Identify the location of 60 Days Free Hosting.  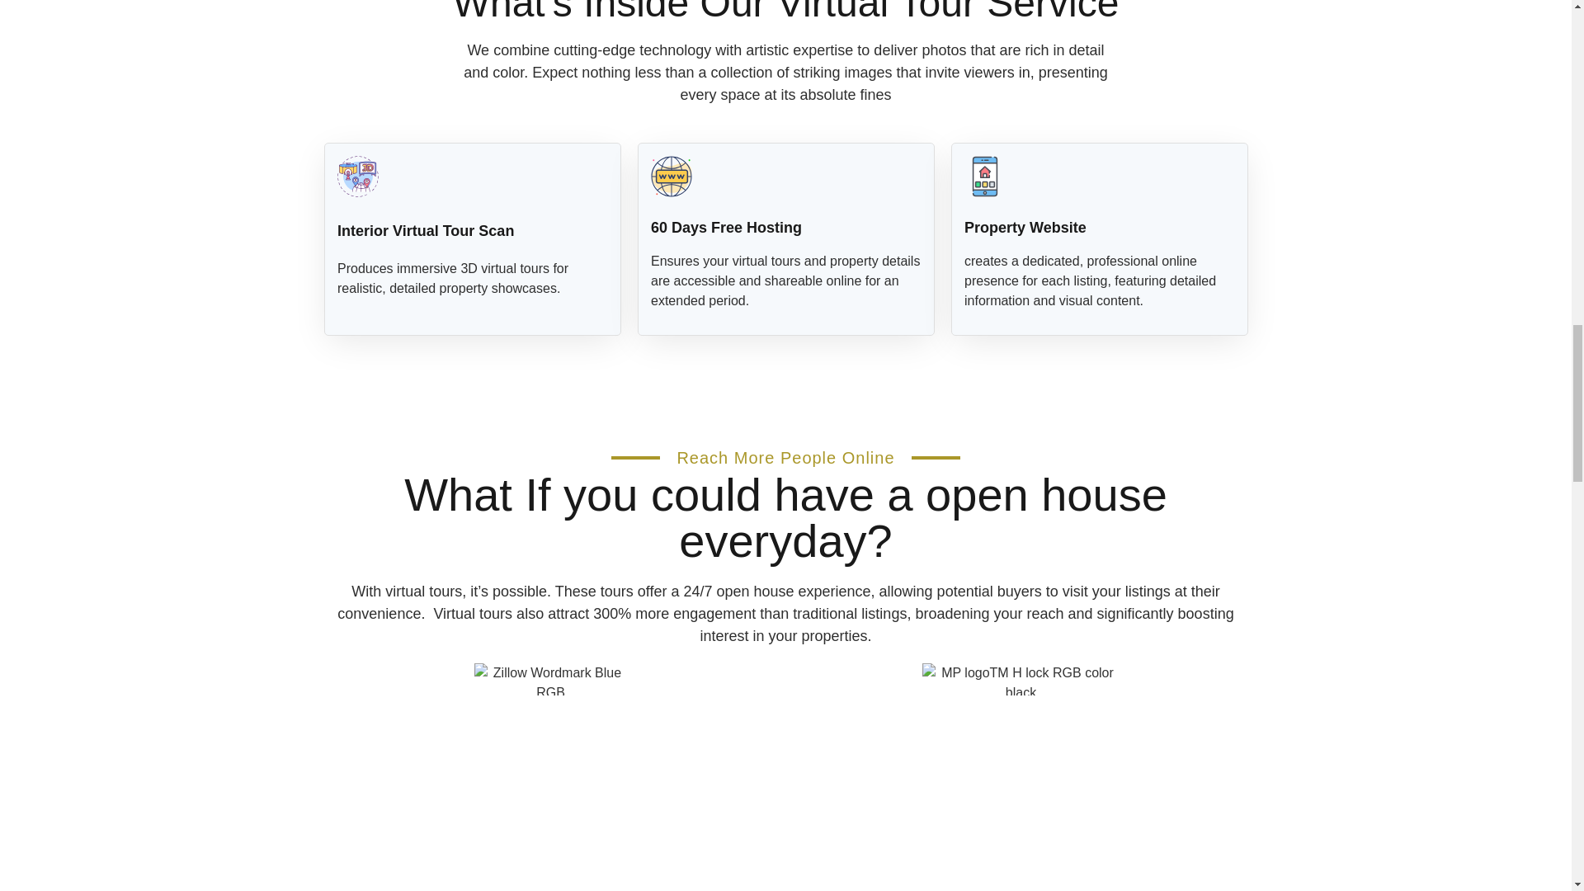
(725, 228).